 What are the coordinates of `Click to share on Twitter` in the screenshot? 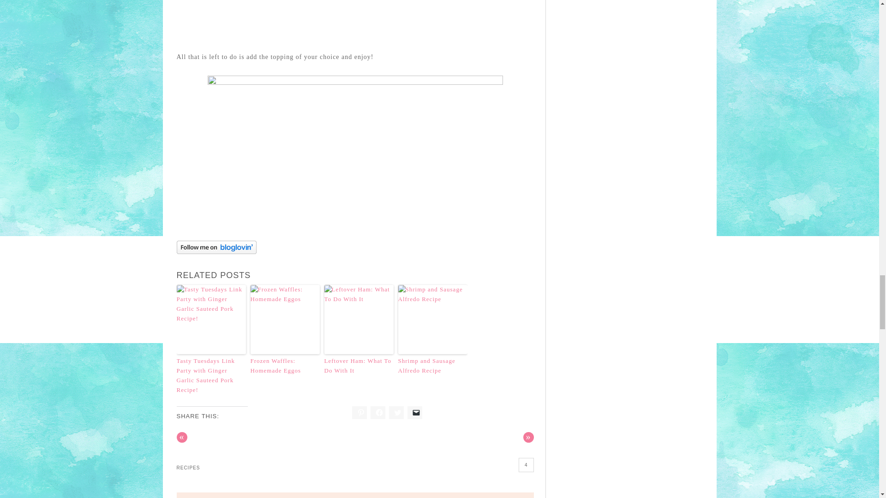 It's located at (396, 413).